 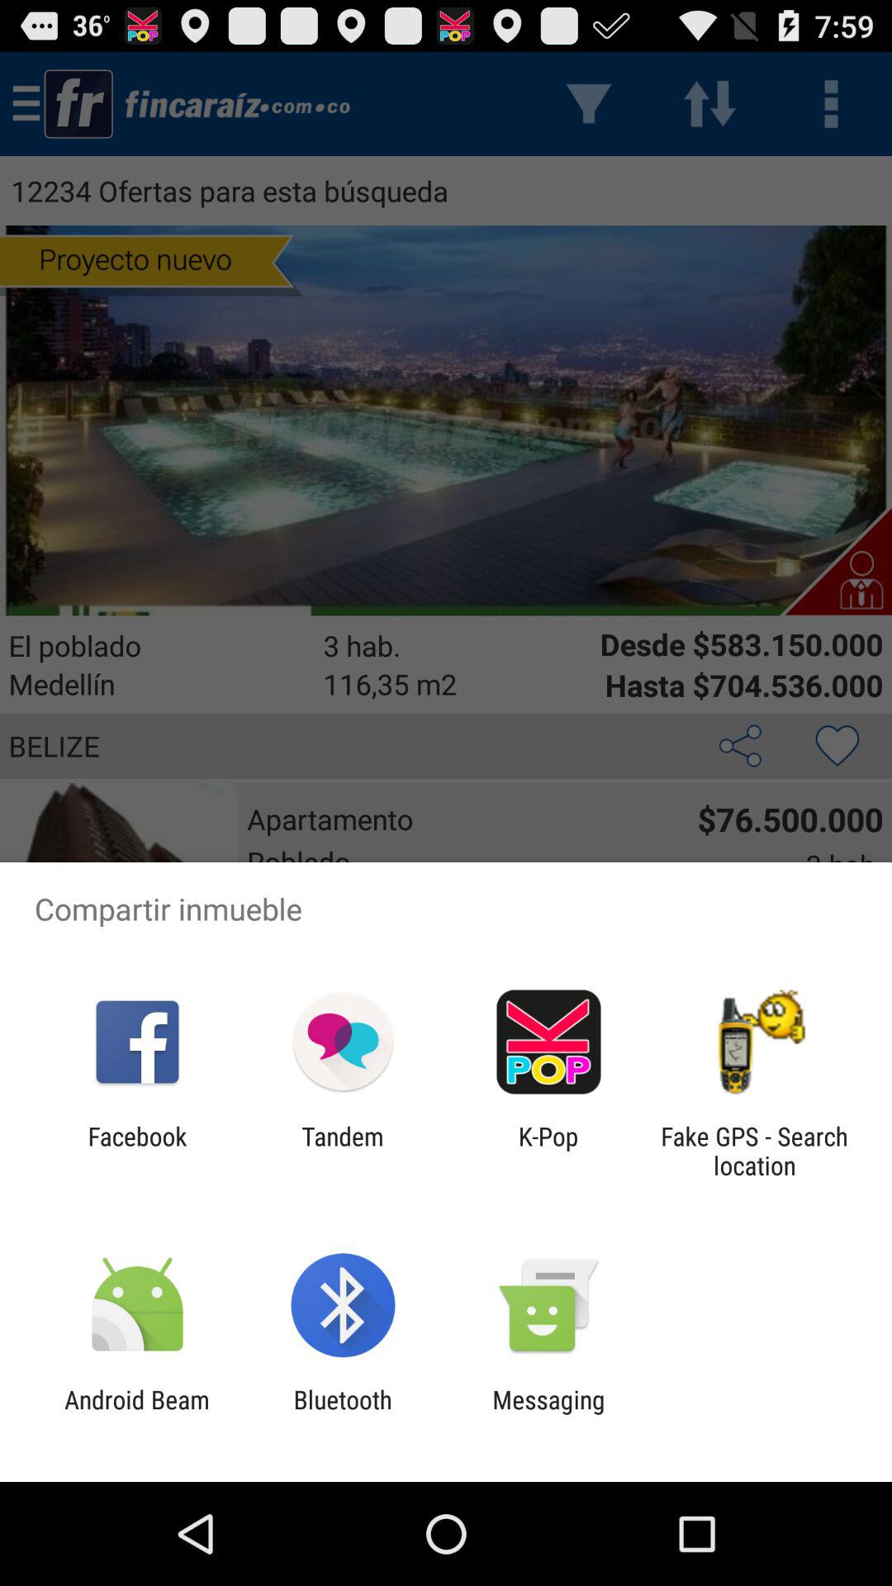 What do you see at coordinates (548, 1151) in the screenshot?
I see `turn on icon to the left of the fake gps search item` at bounding box center [548, 1151].